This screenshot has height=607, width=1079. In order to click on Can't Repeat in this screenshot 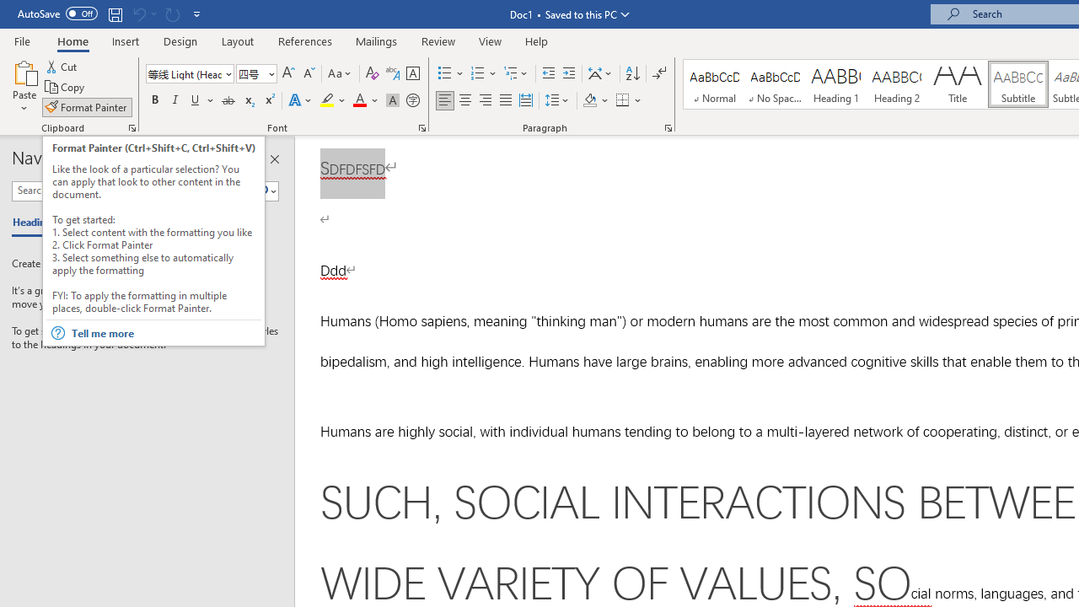, I will do `click(172, 13)`.